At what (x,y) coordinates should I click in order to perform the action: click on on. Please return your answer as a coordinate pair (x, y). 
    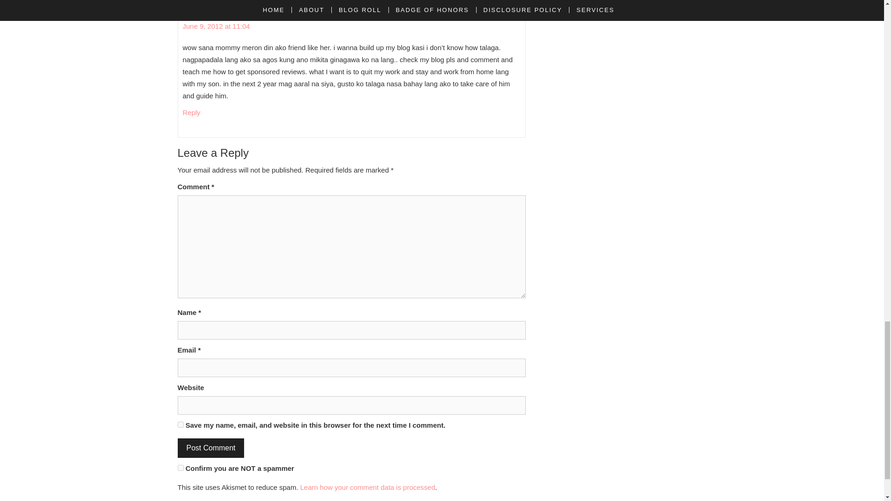
    Looking at the image, I should click on (180, 468).